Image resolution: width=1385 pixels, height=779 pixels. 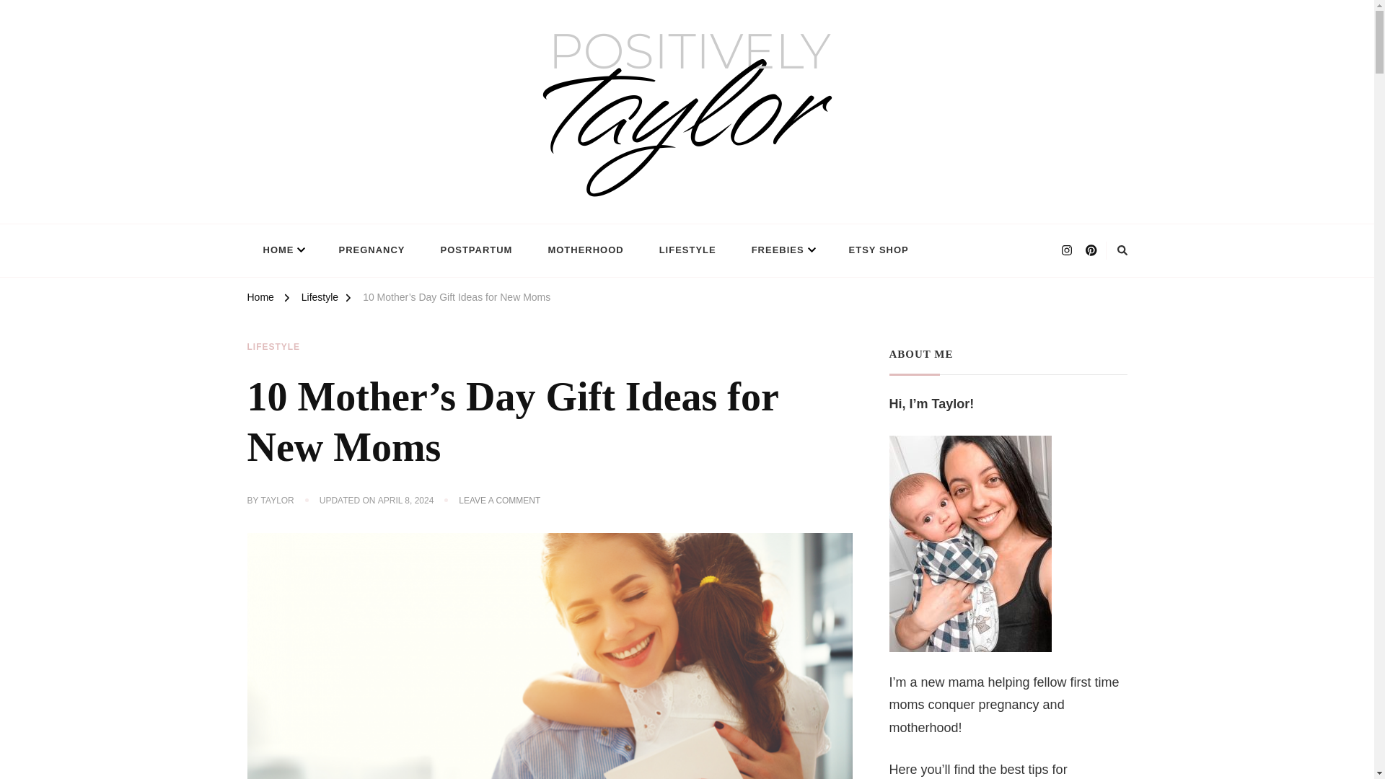 I want to click on PREGNANCY, so click(x=371, y=250).